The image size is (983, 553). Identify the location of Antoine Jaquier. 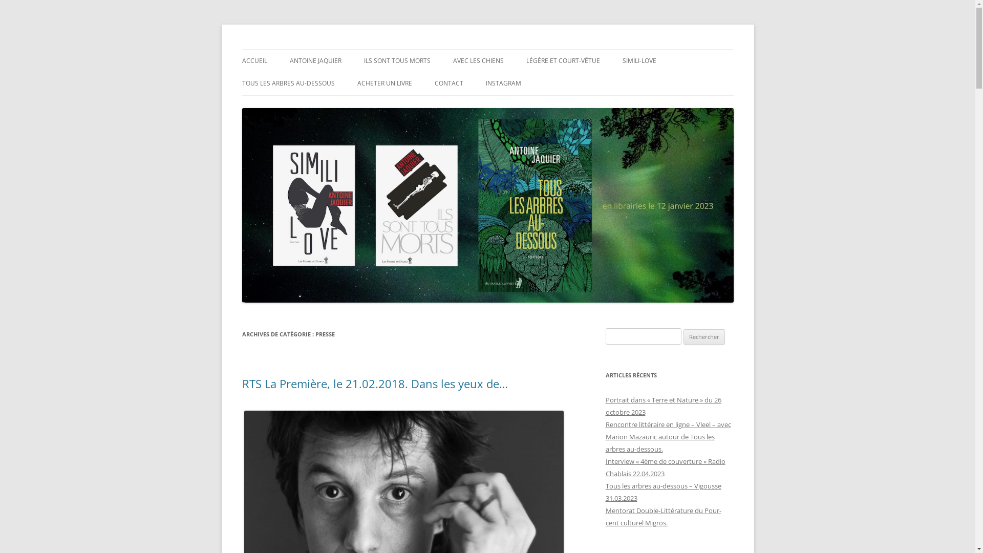
(293, 49).